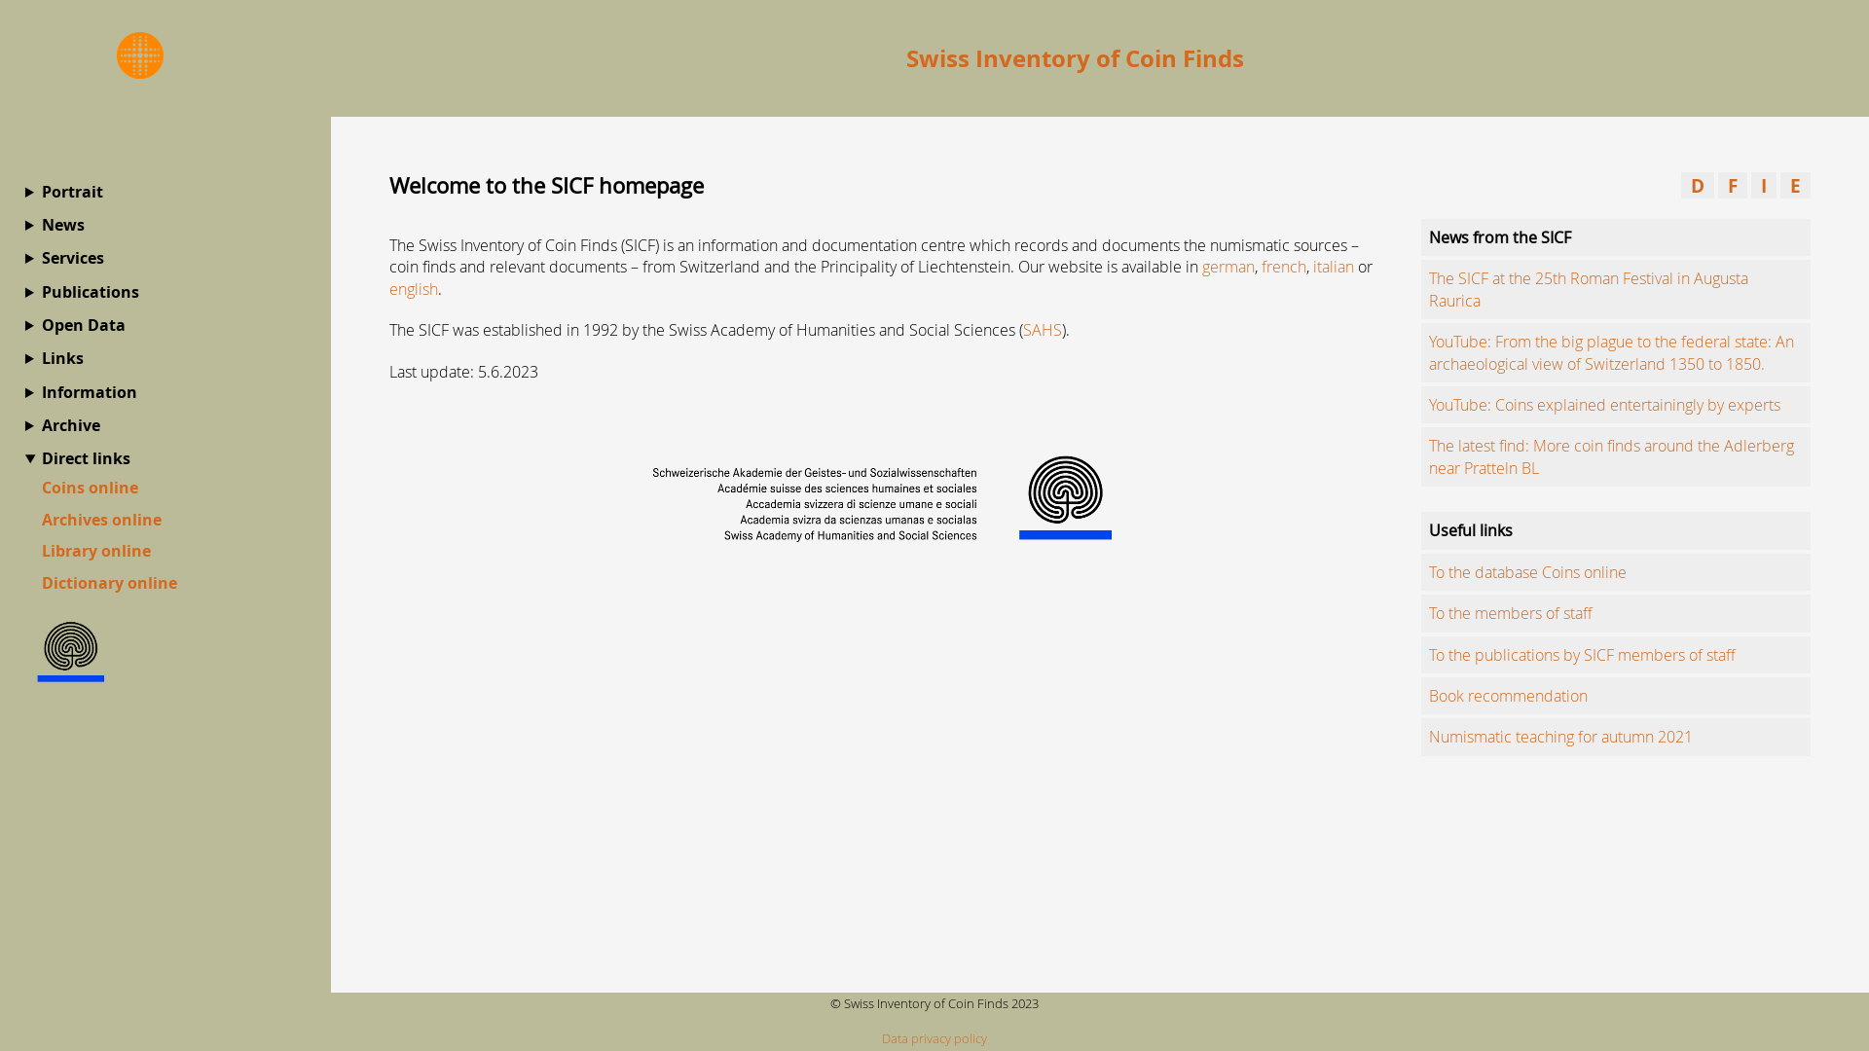  Describe the element at coordinates (109, 583) in the screenshot. I see `Dictionary online` at that location.